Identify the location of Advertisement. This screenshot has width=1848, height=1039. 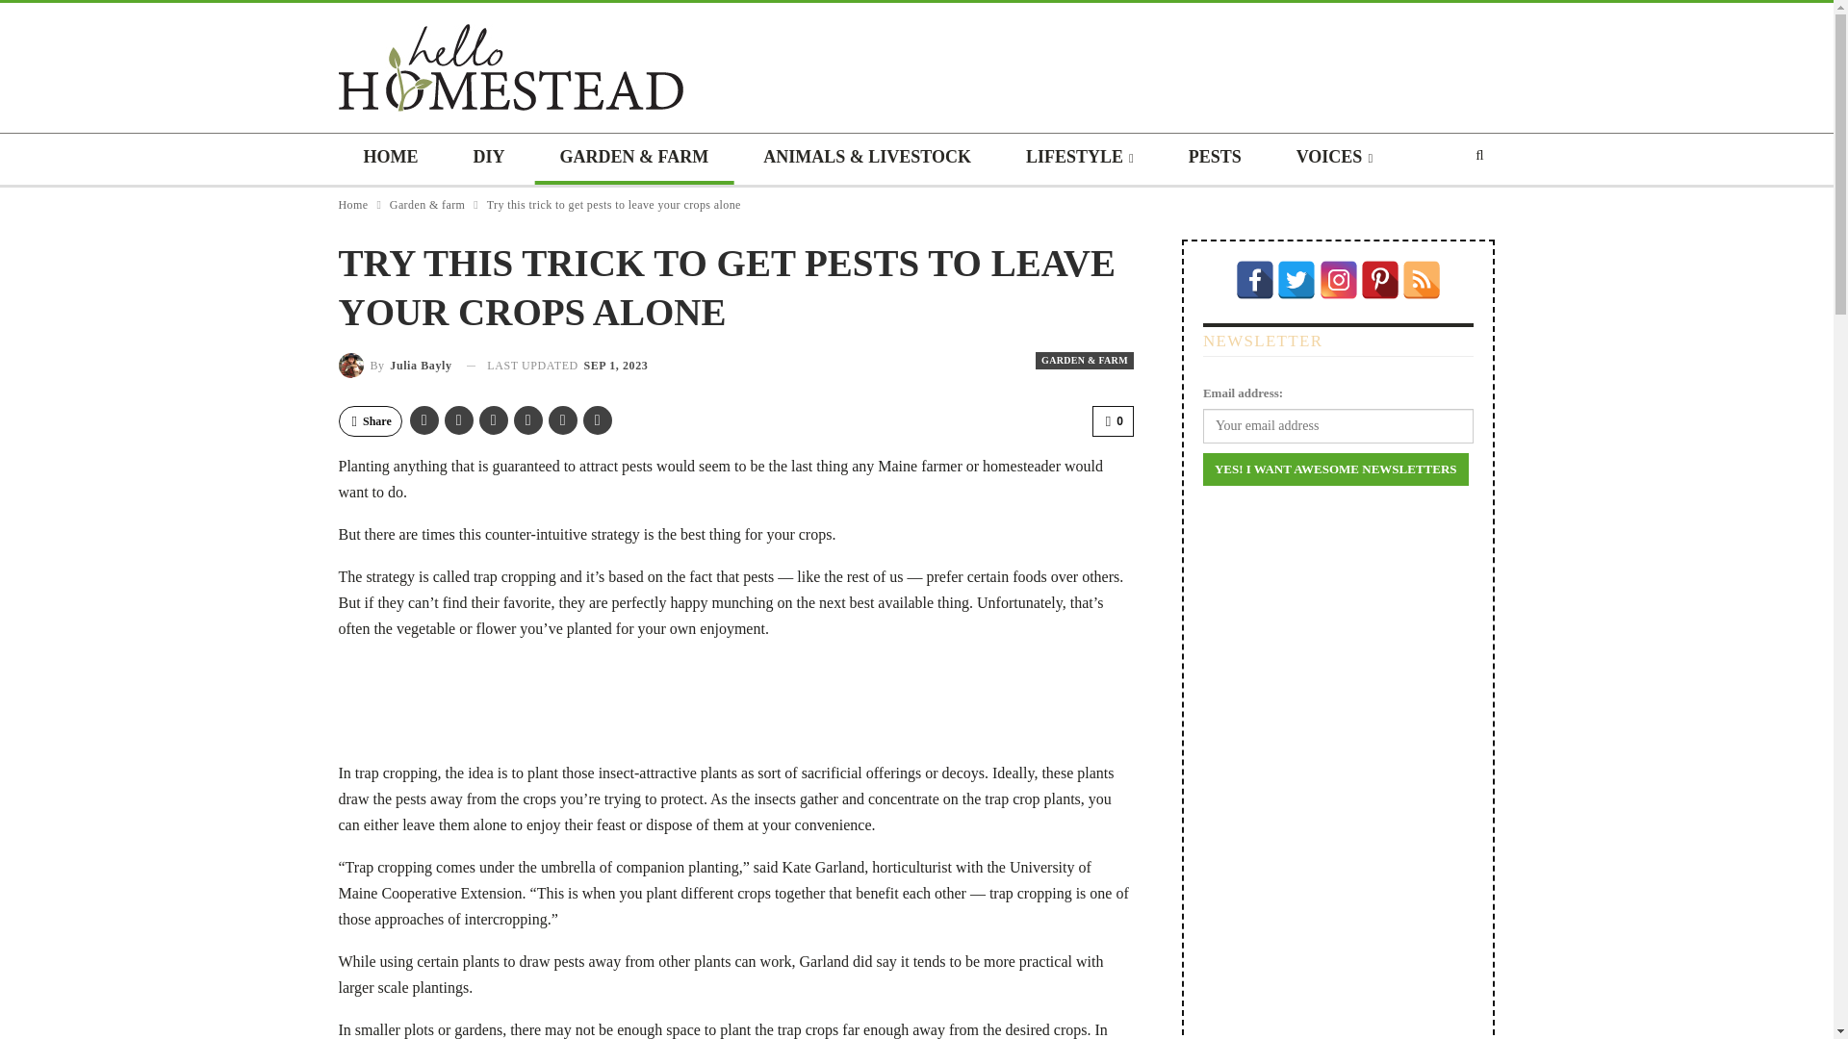
(735, 700).